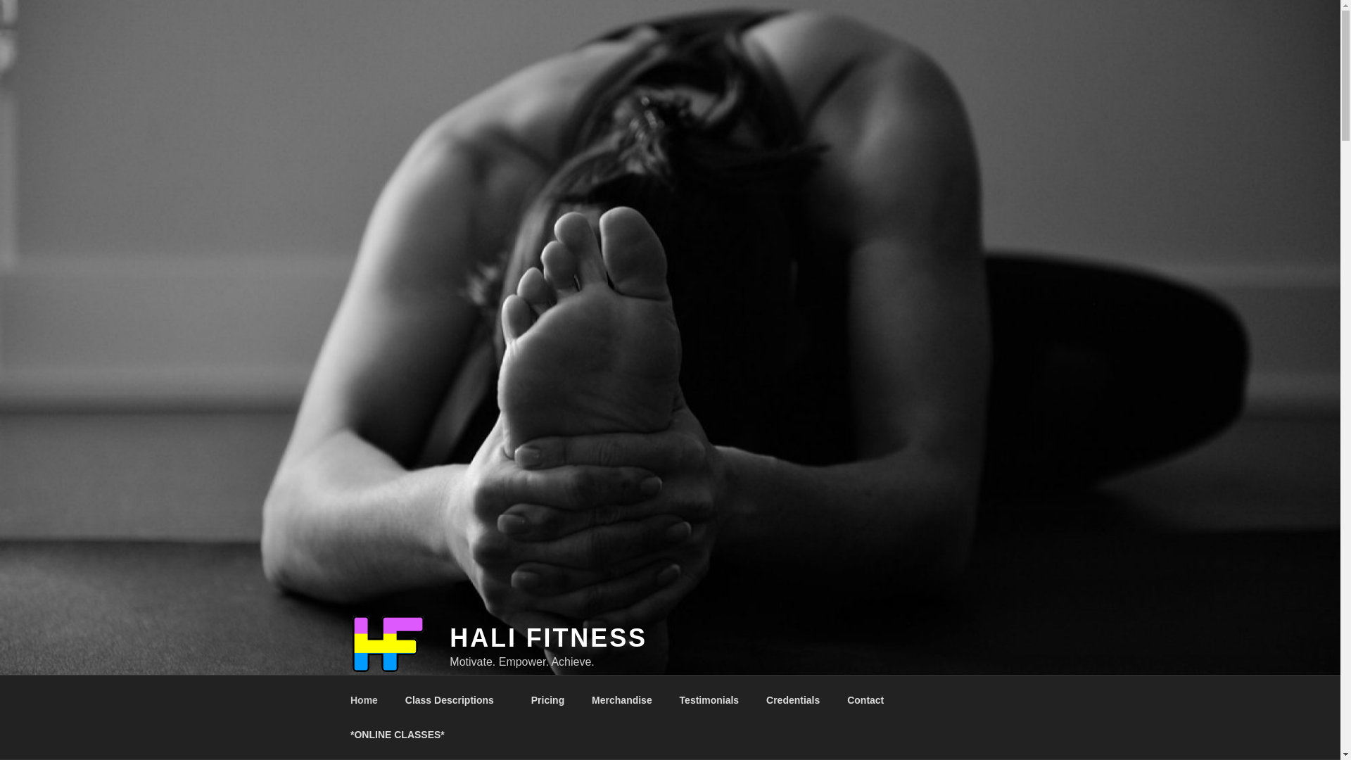 The width and height of the screenshot is (1351, 760). Describe the element at coordinates (709, 699) in the screenshot. I see `Testimonials` at that location.